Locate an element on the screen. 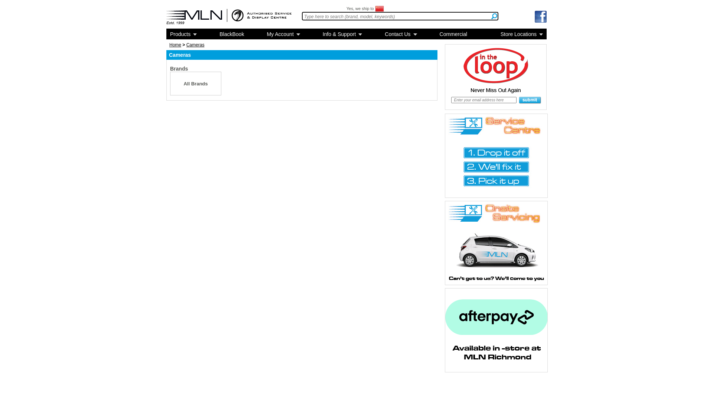  Type here to search (brand, model, keywords) is located at coordinates (400, 16).